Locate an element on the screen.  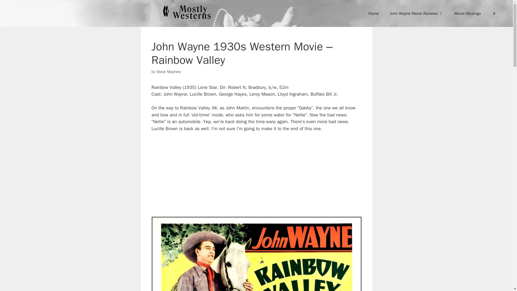
Home is located at coordinates (374, 13).